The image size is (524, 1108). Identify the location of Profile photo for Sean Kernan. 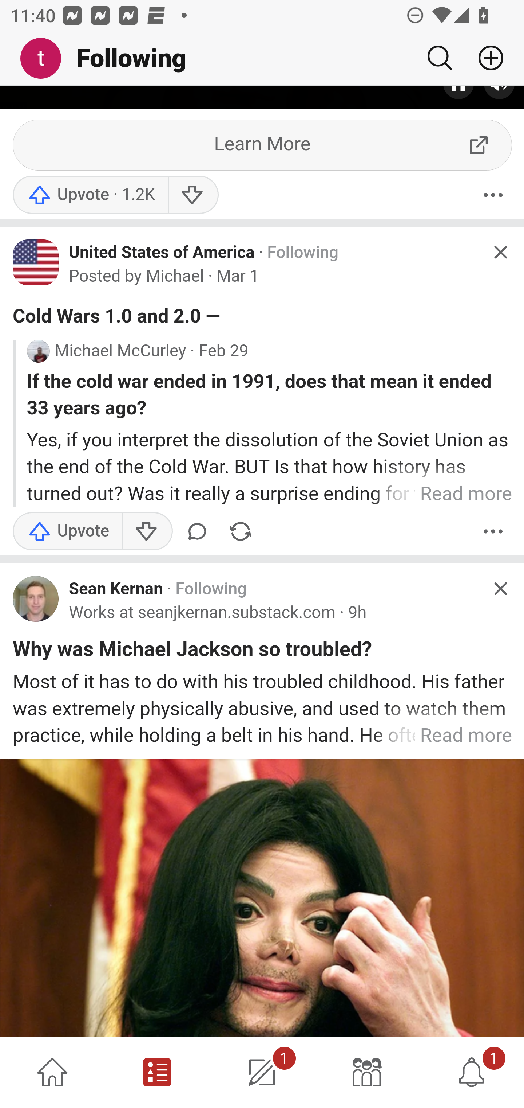
(36, 599).